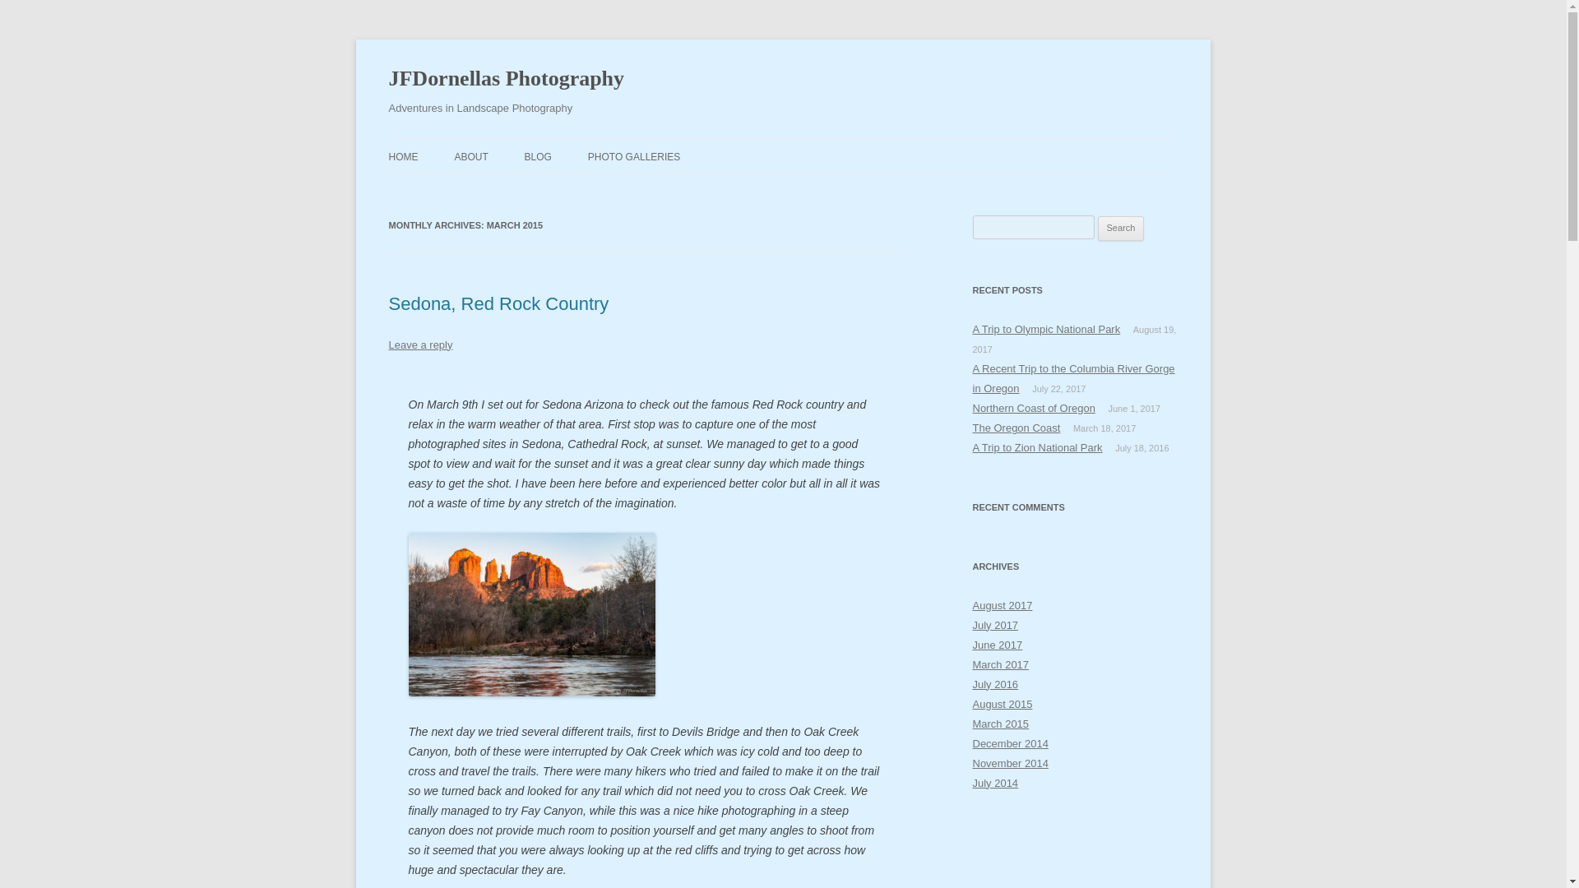  I want to click on July 2017, so click(995, 625).